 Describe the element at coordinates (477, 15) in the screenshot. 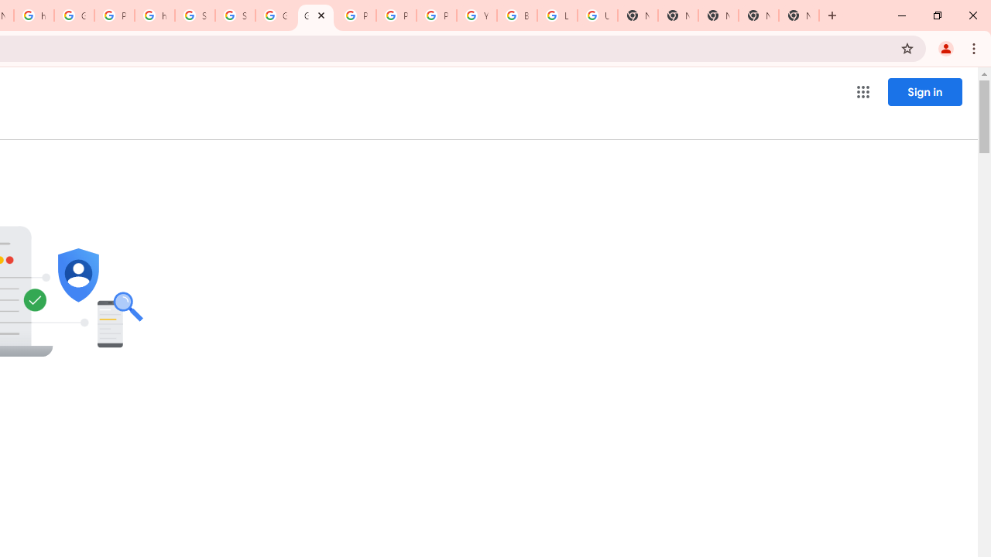

I see `YouTube` at that location.